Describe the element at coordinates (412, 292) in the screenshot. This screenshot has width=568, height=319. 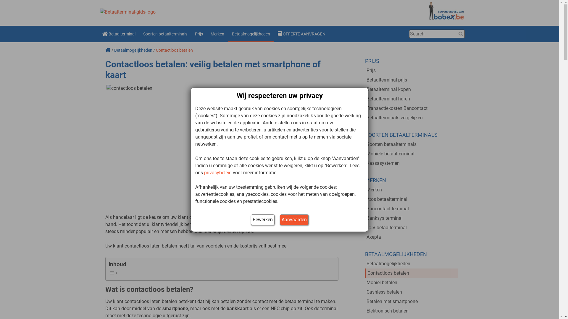
I see `Cashless betalen` at that location.